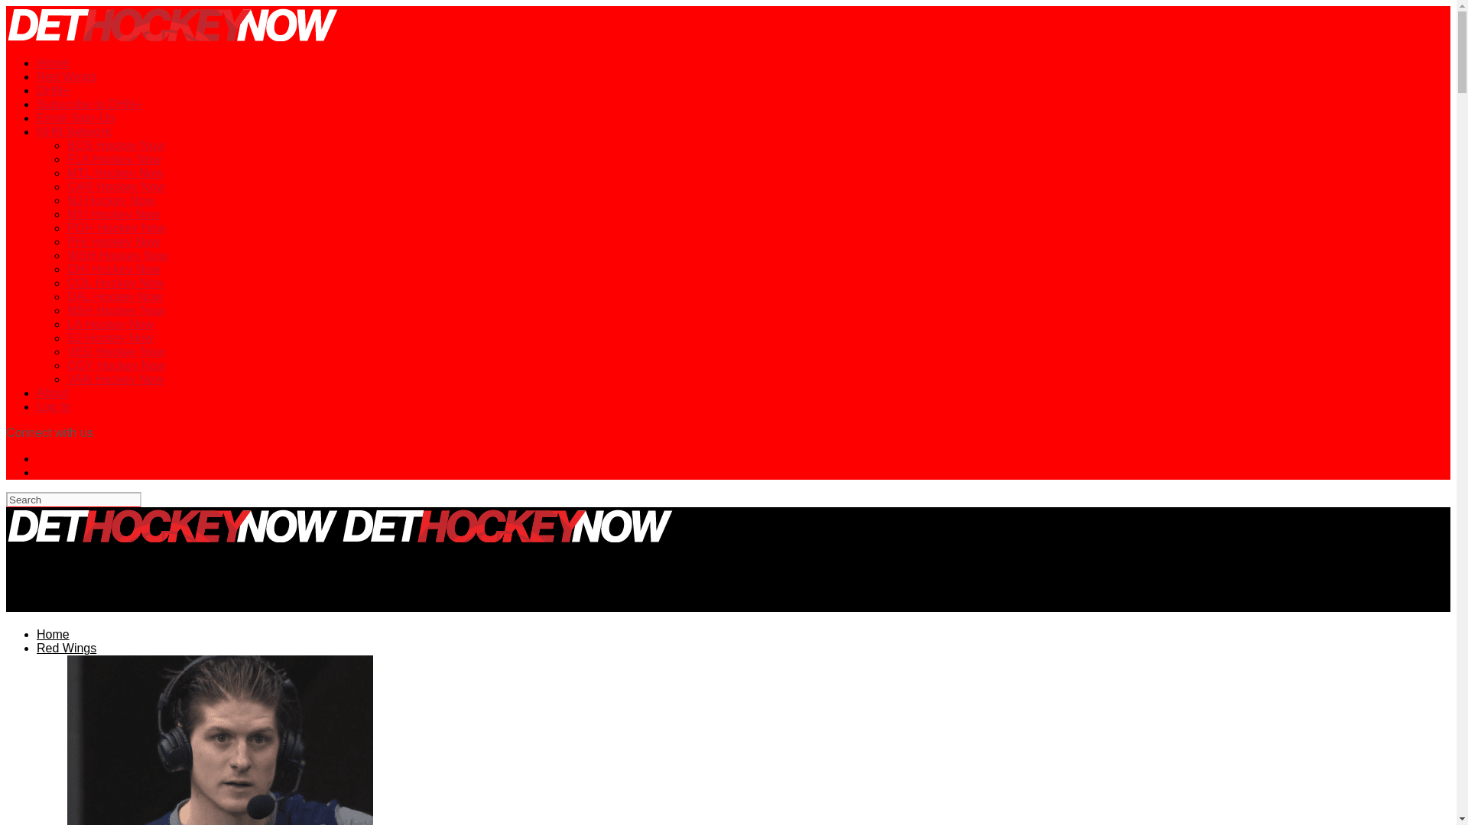 The height and width of the screenshot is (825, 1468). I want to click on PGH Hockey Now, so click(116, 228).